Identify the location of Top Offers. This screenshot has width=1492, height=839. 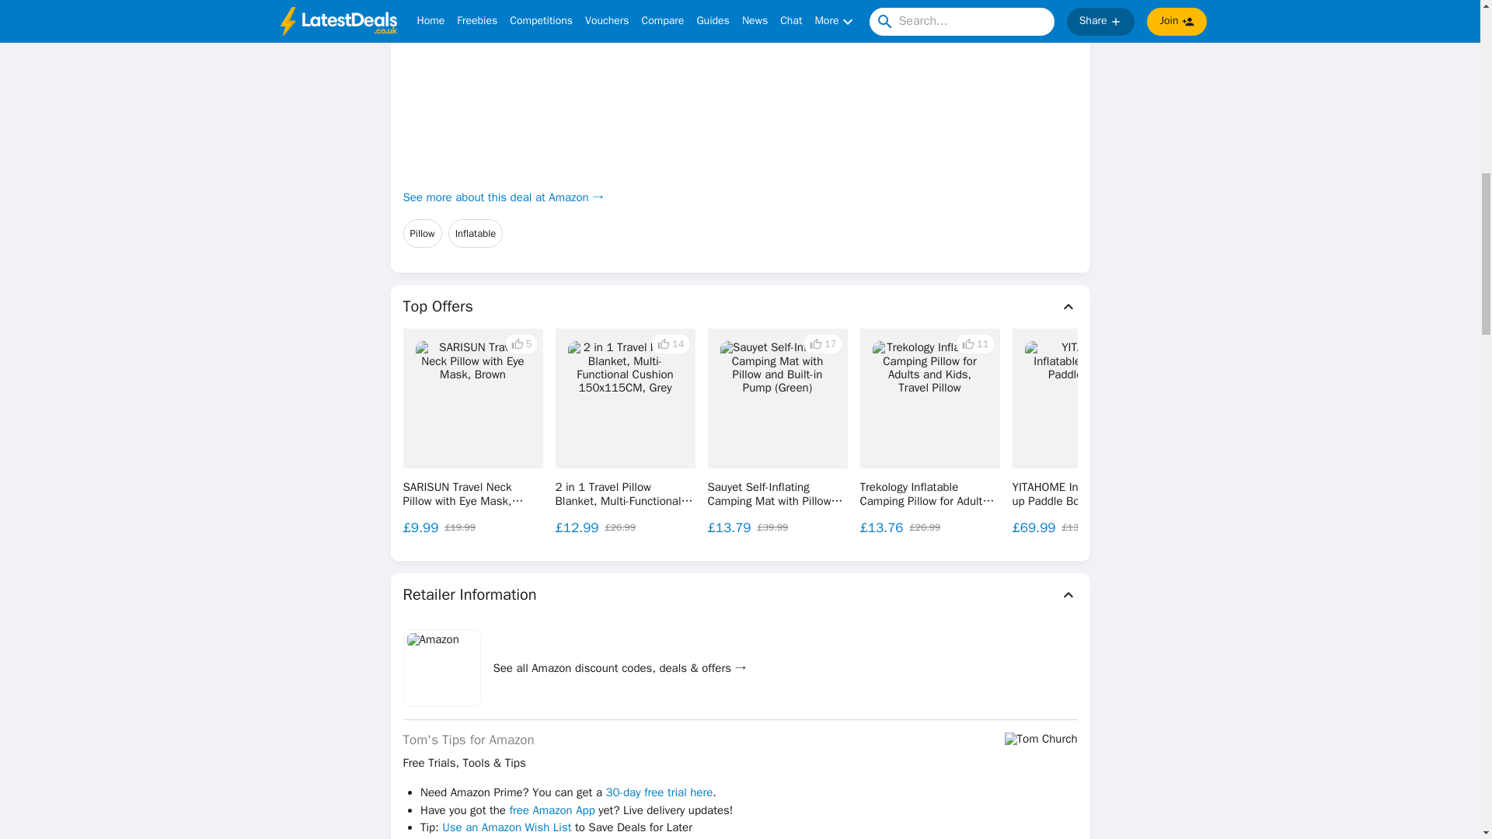
(740, 307).